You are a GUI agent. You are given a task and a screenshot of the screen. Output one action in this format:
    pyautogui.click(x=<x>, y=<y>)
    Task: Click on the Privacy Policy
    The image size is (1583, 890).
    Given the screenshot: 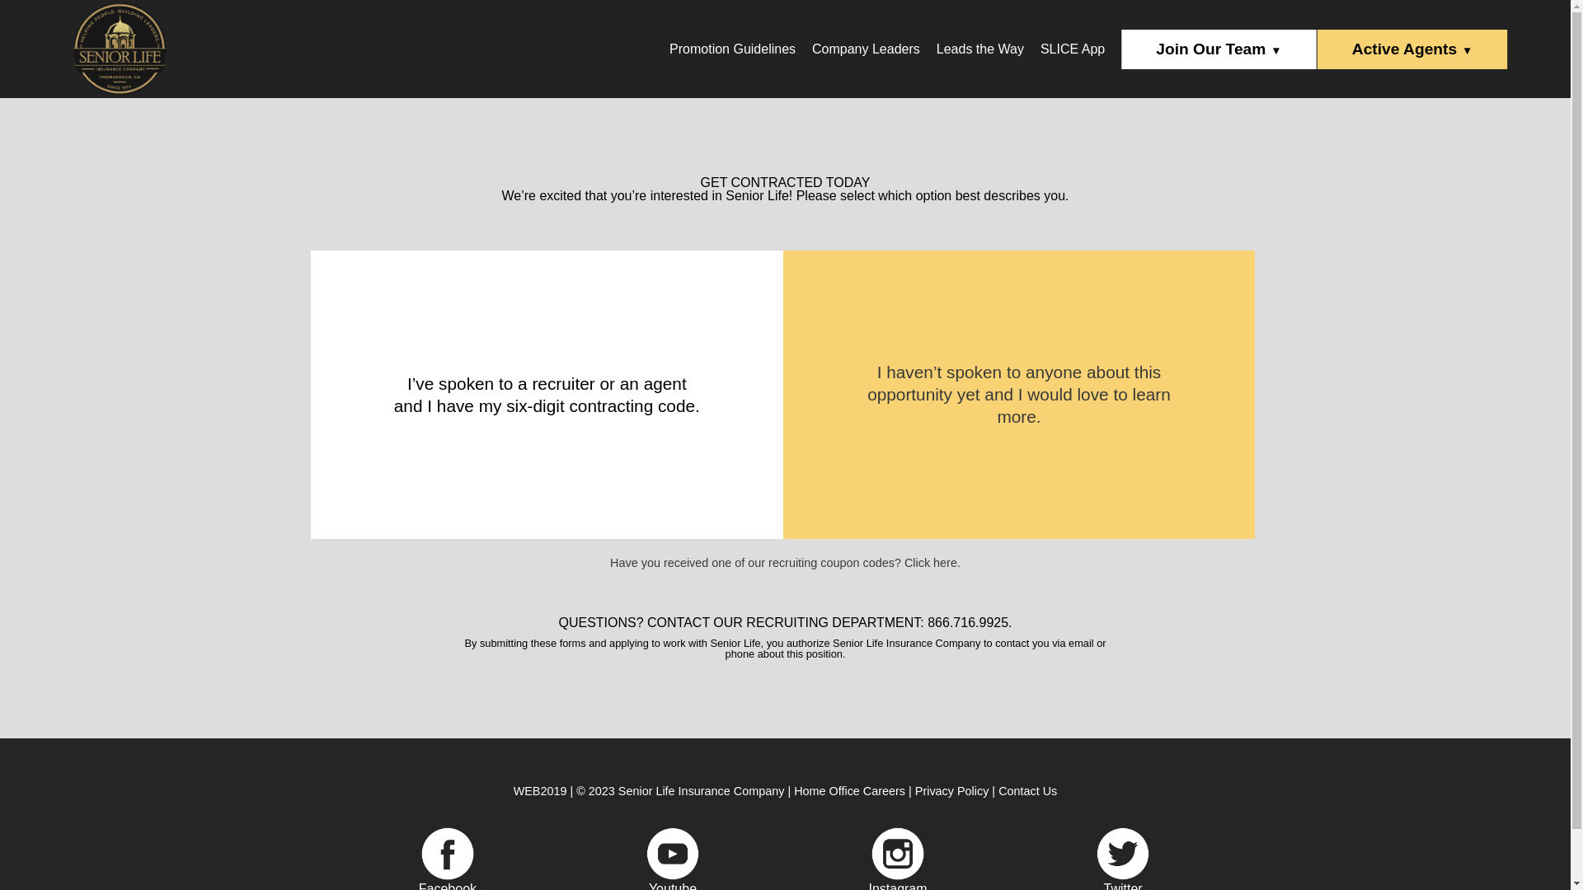 What is the action you would take?
    pyautogui.click(x=951, y=790)
    